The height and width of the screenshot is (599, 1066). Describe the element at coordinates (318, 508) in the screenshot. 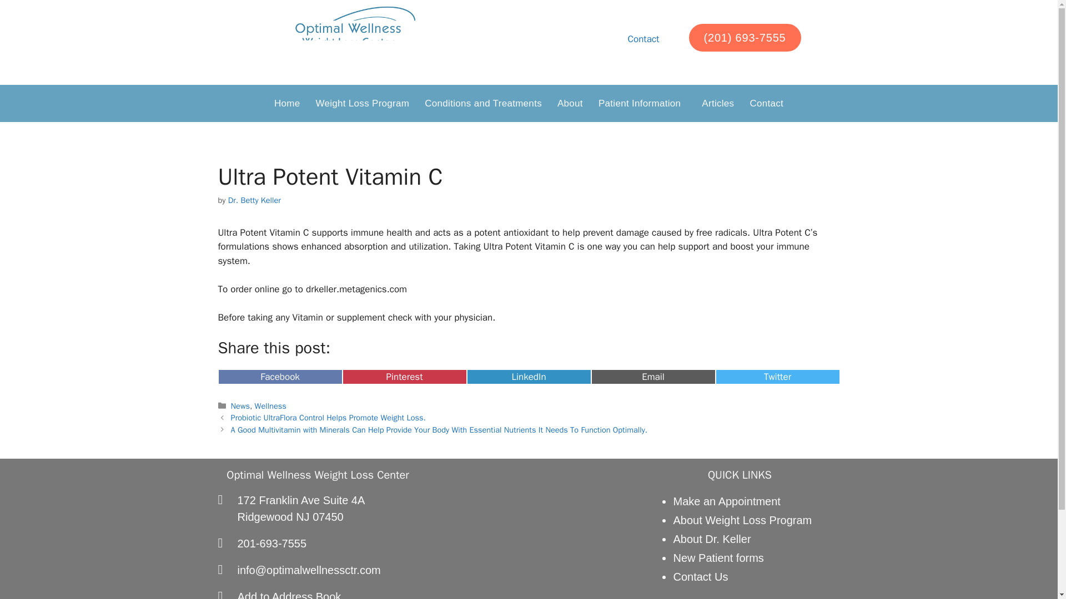

I see `Email` at that location.